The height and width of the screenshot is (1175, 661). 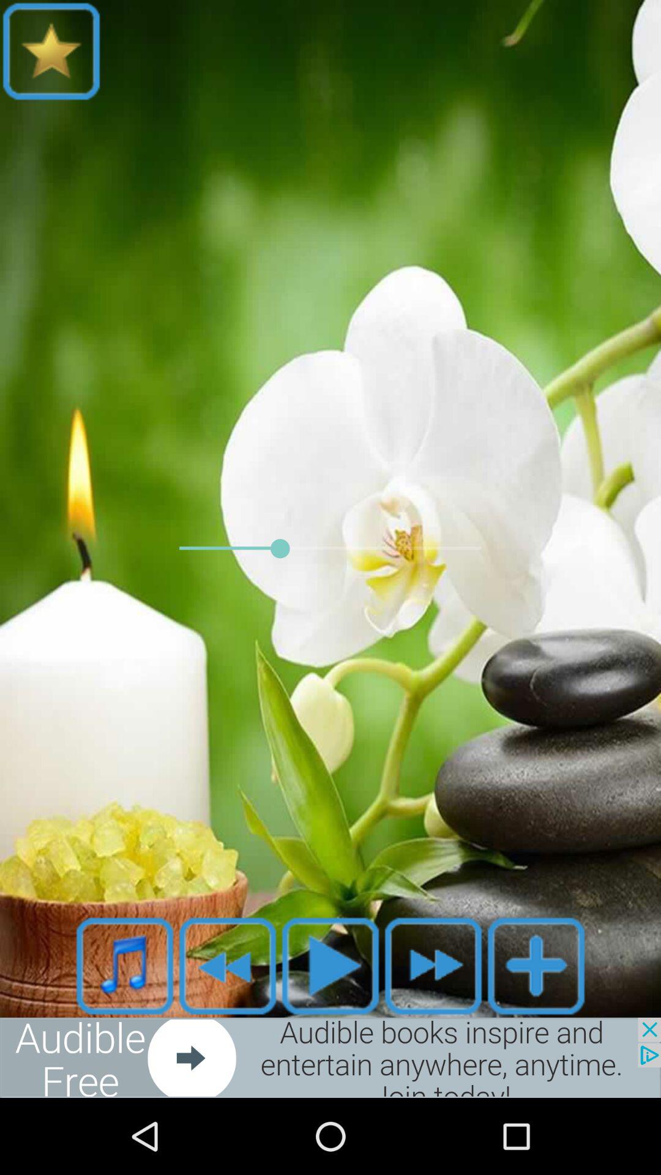 I want to click on open music list, so click(x=125, y=966).